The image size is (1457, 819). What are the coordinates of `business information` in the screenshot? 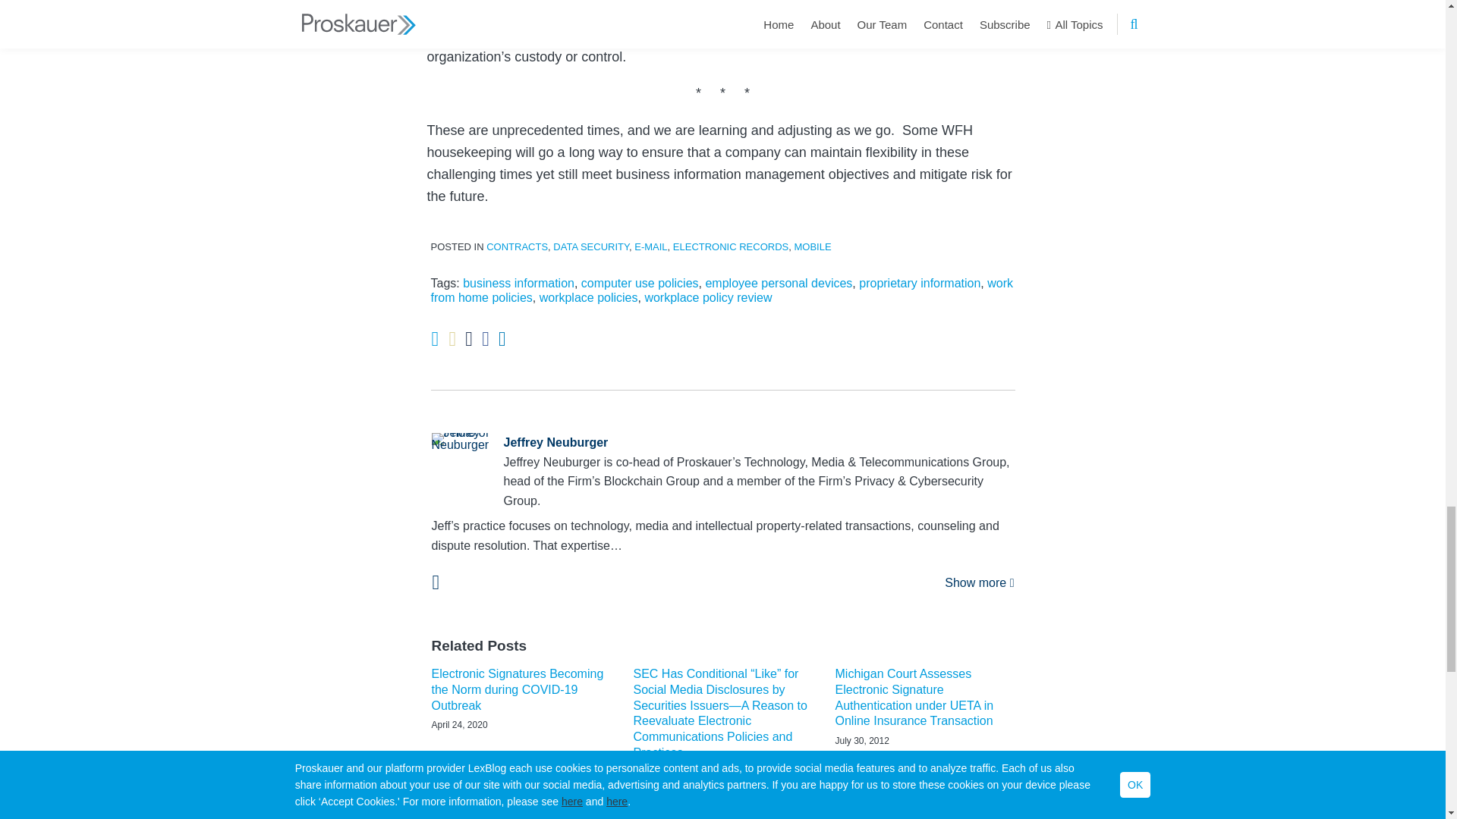 It's located at (518, 284).